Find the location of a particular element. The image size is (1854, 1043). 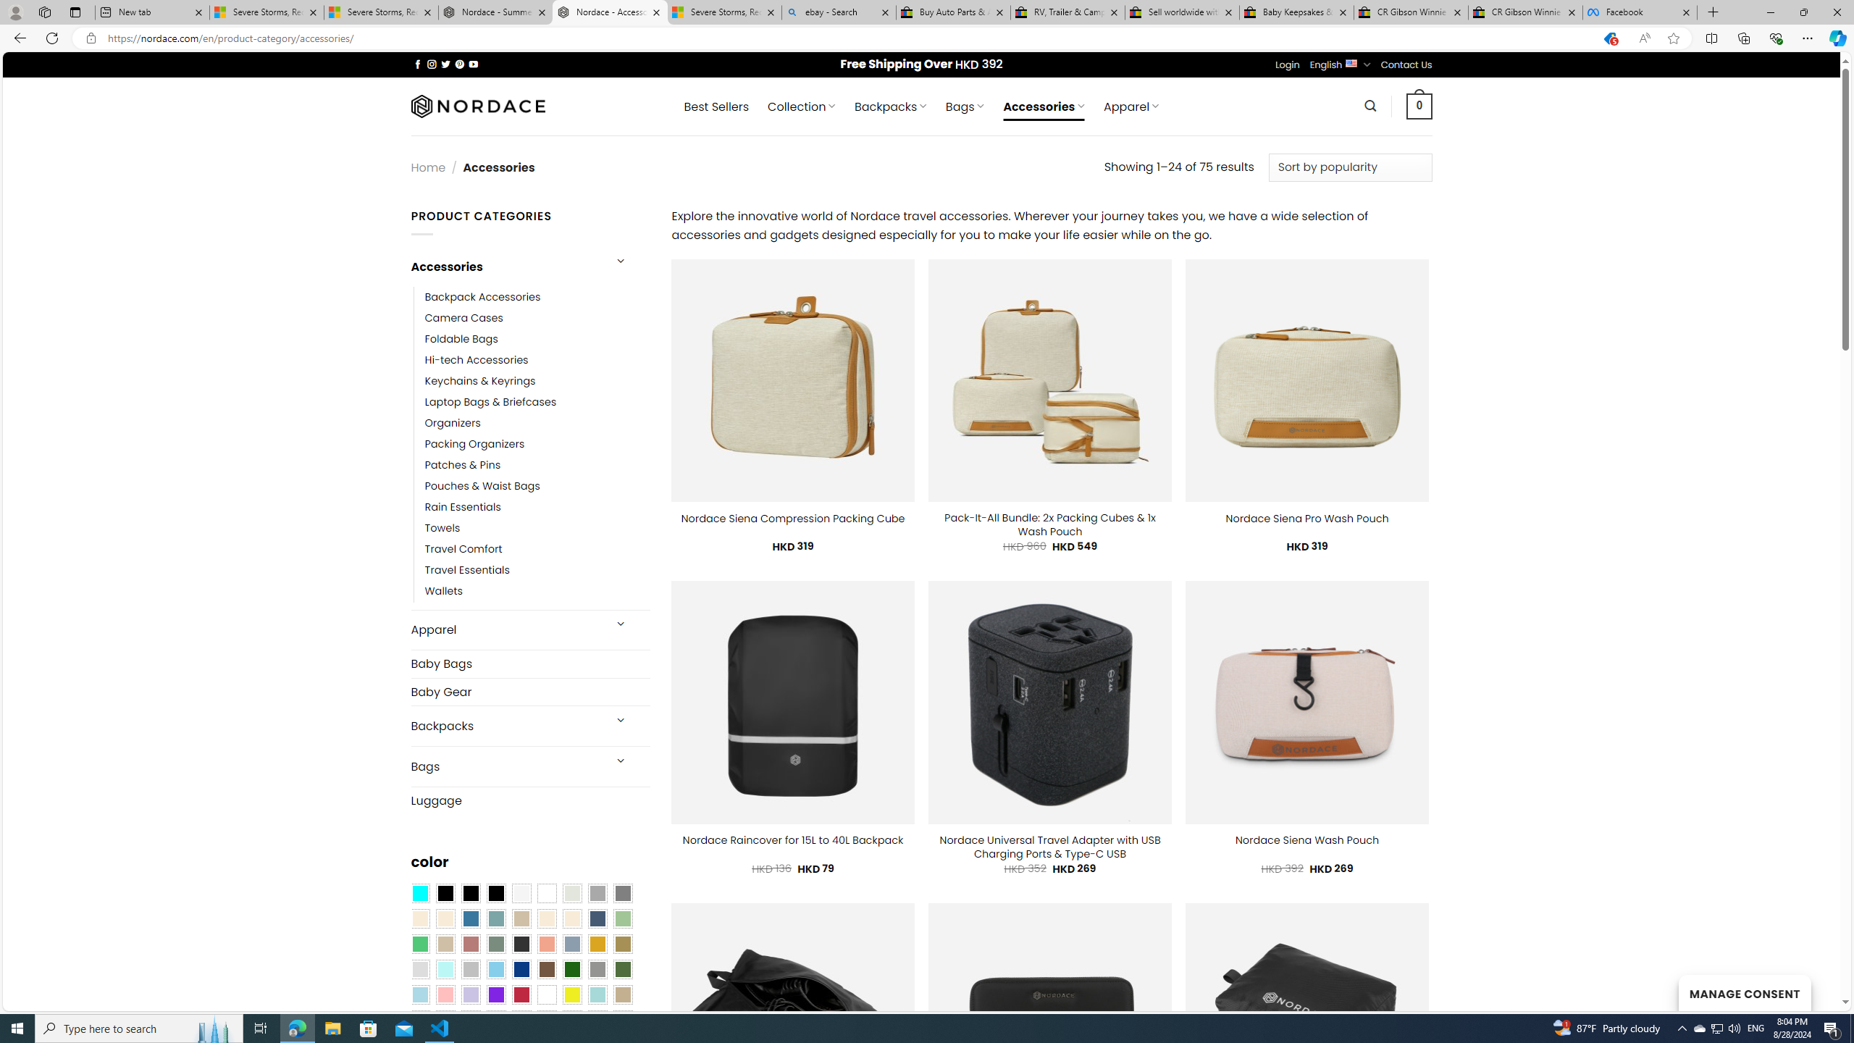

Keychains & Keyrings is located at coordinates (537, 381).